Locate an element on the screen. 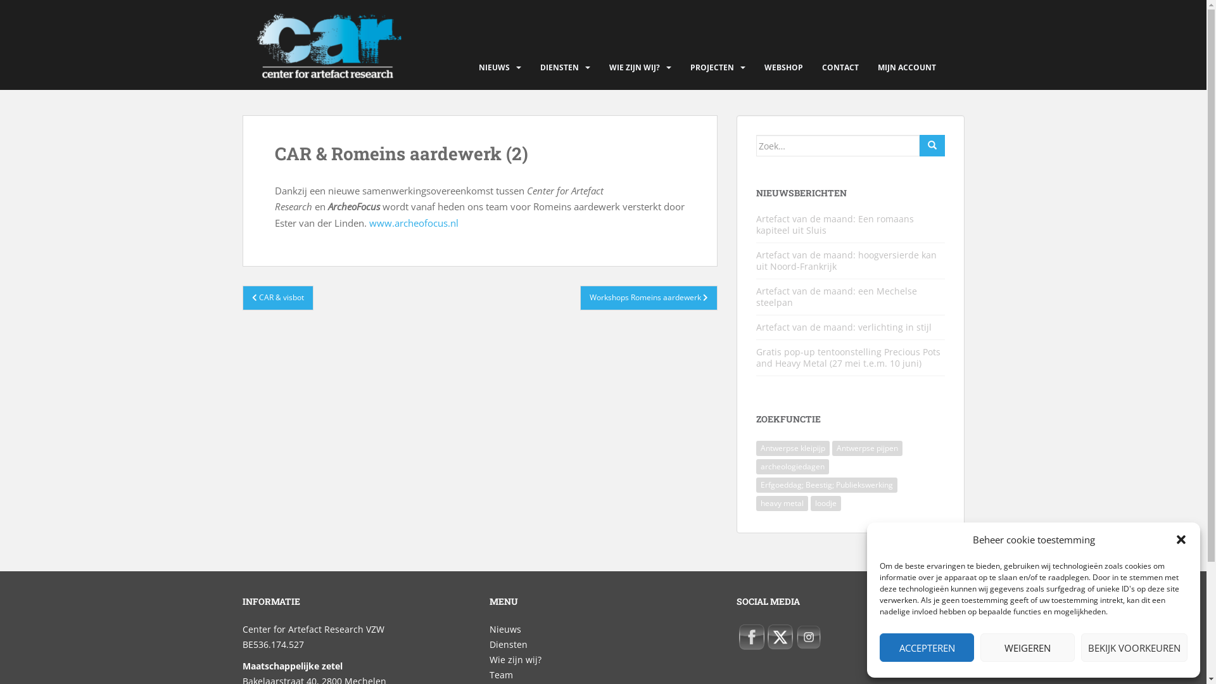 The width and height of the screenshot is (1216, 684). Zoeken naar: is located at coordinates (838, 146).